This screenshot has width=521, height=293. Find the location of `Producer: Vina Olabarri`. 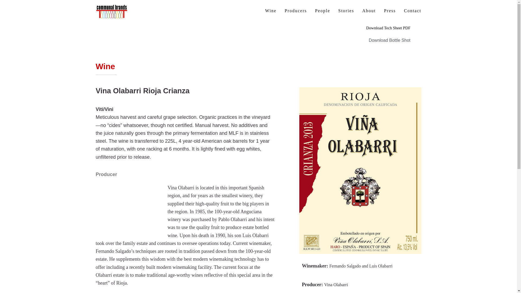

Producer: Vina Olabarri is located at coordinates (325, 285).